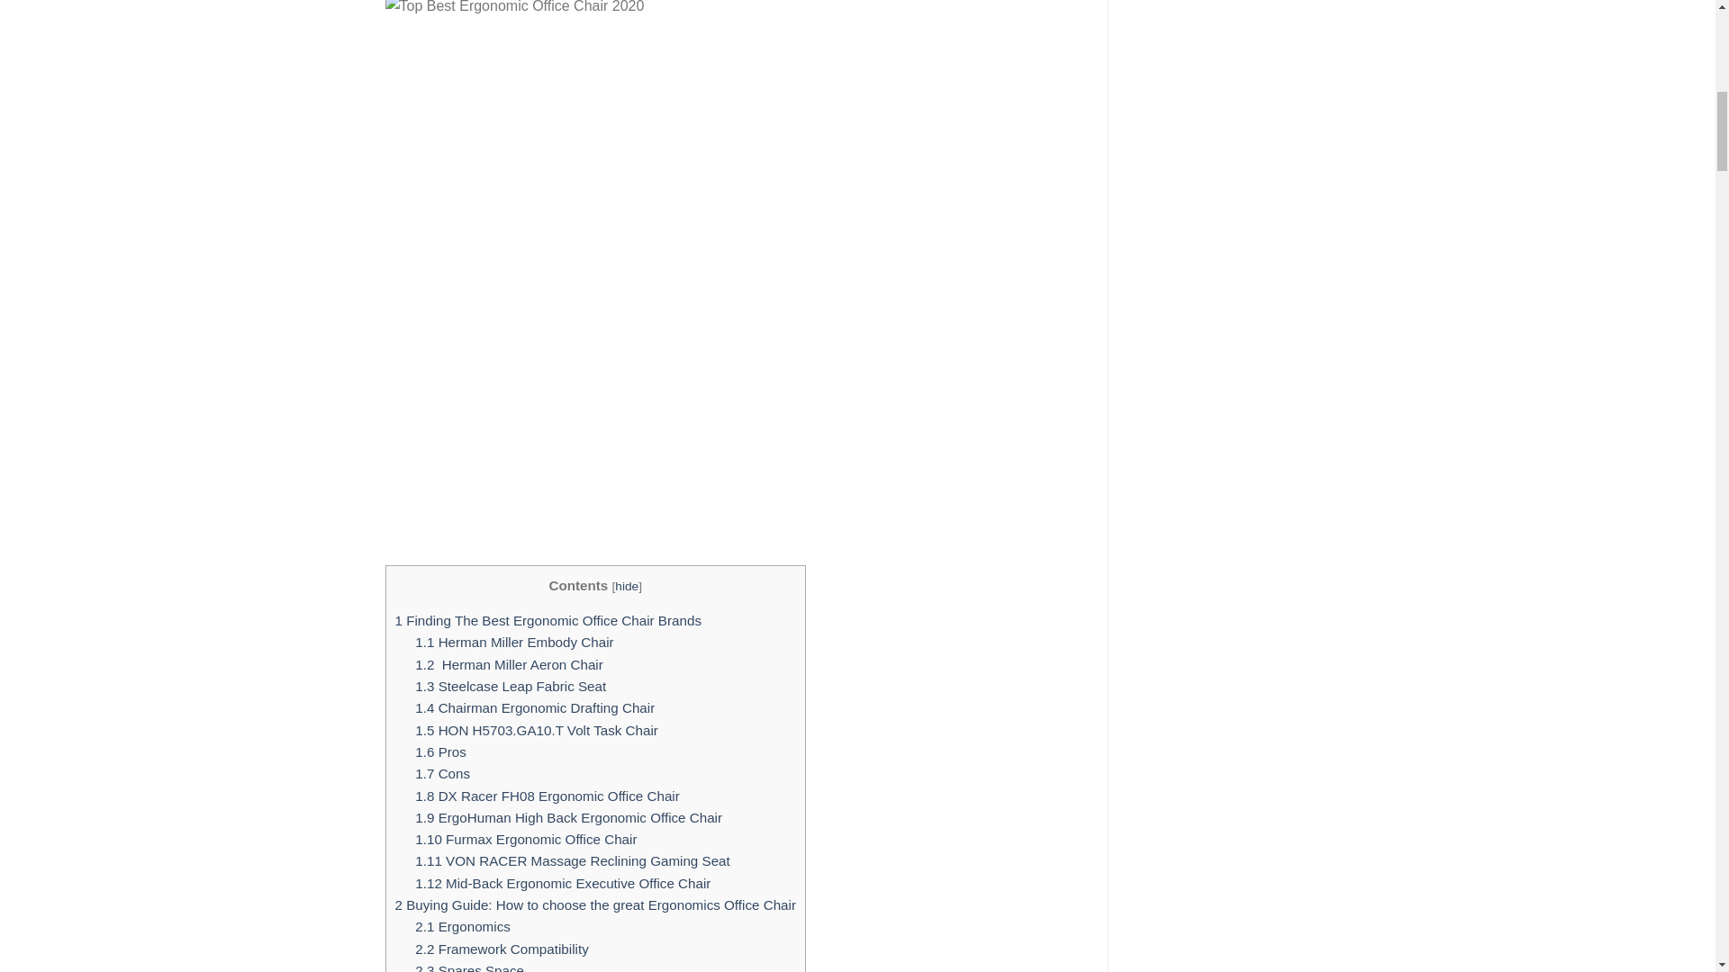  What do you see at coordinates (510, 686) in the screenshot?
I see `1.3 Steelcase Leap Fabric Seat` at bounding box center [510, 686].